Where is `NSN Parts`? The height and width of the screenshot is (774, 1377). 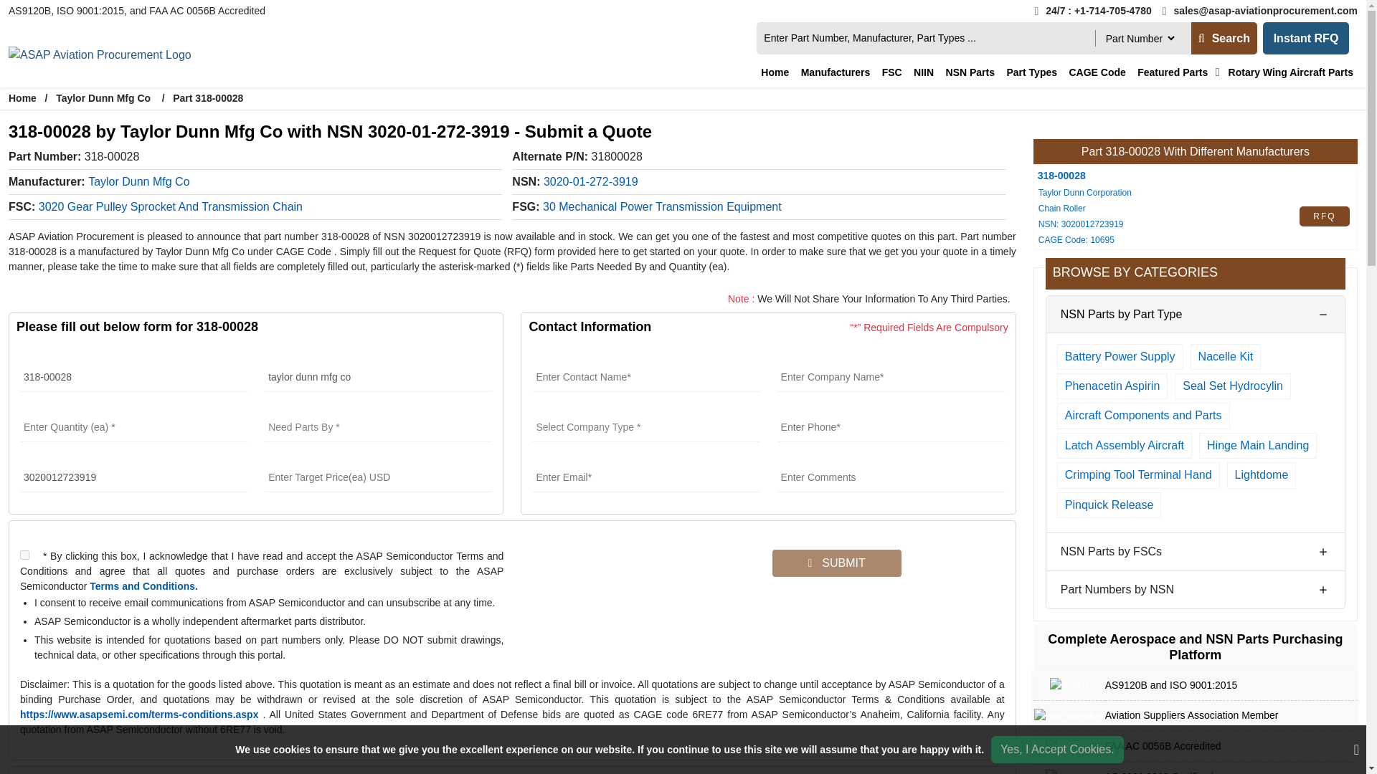
NSN Parts is located at coordinates (970, 73).